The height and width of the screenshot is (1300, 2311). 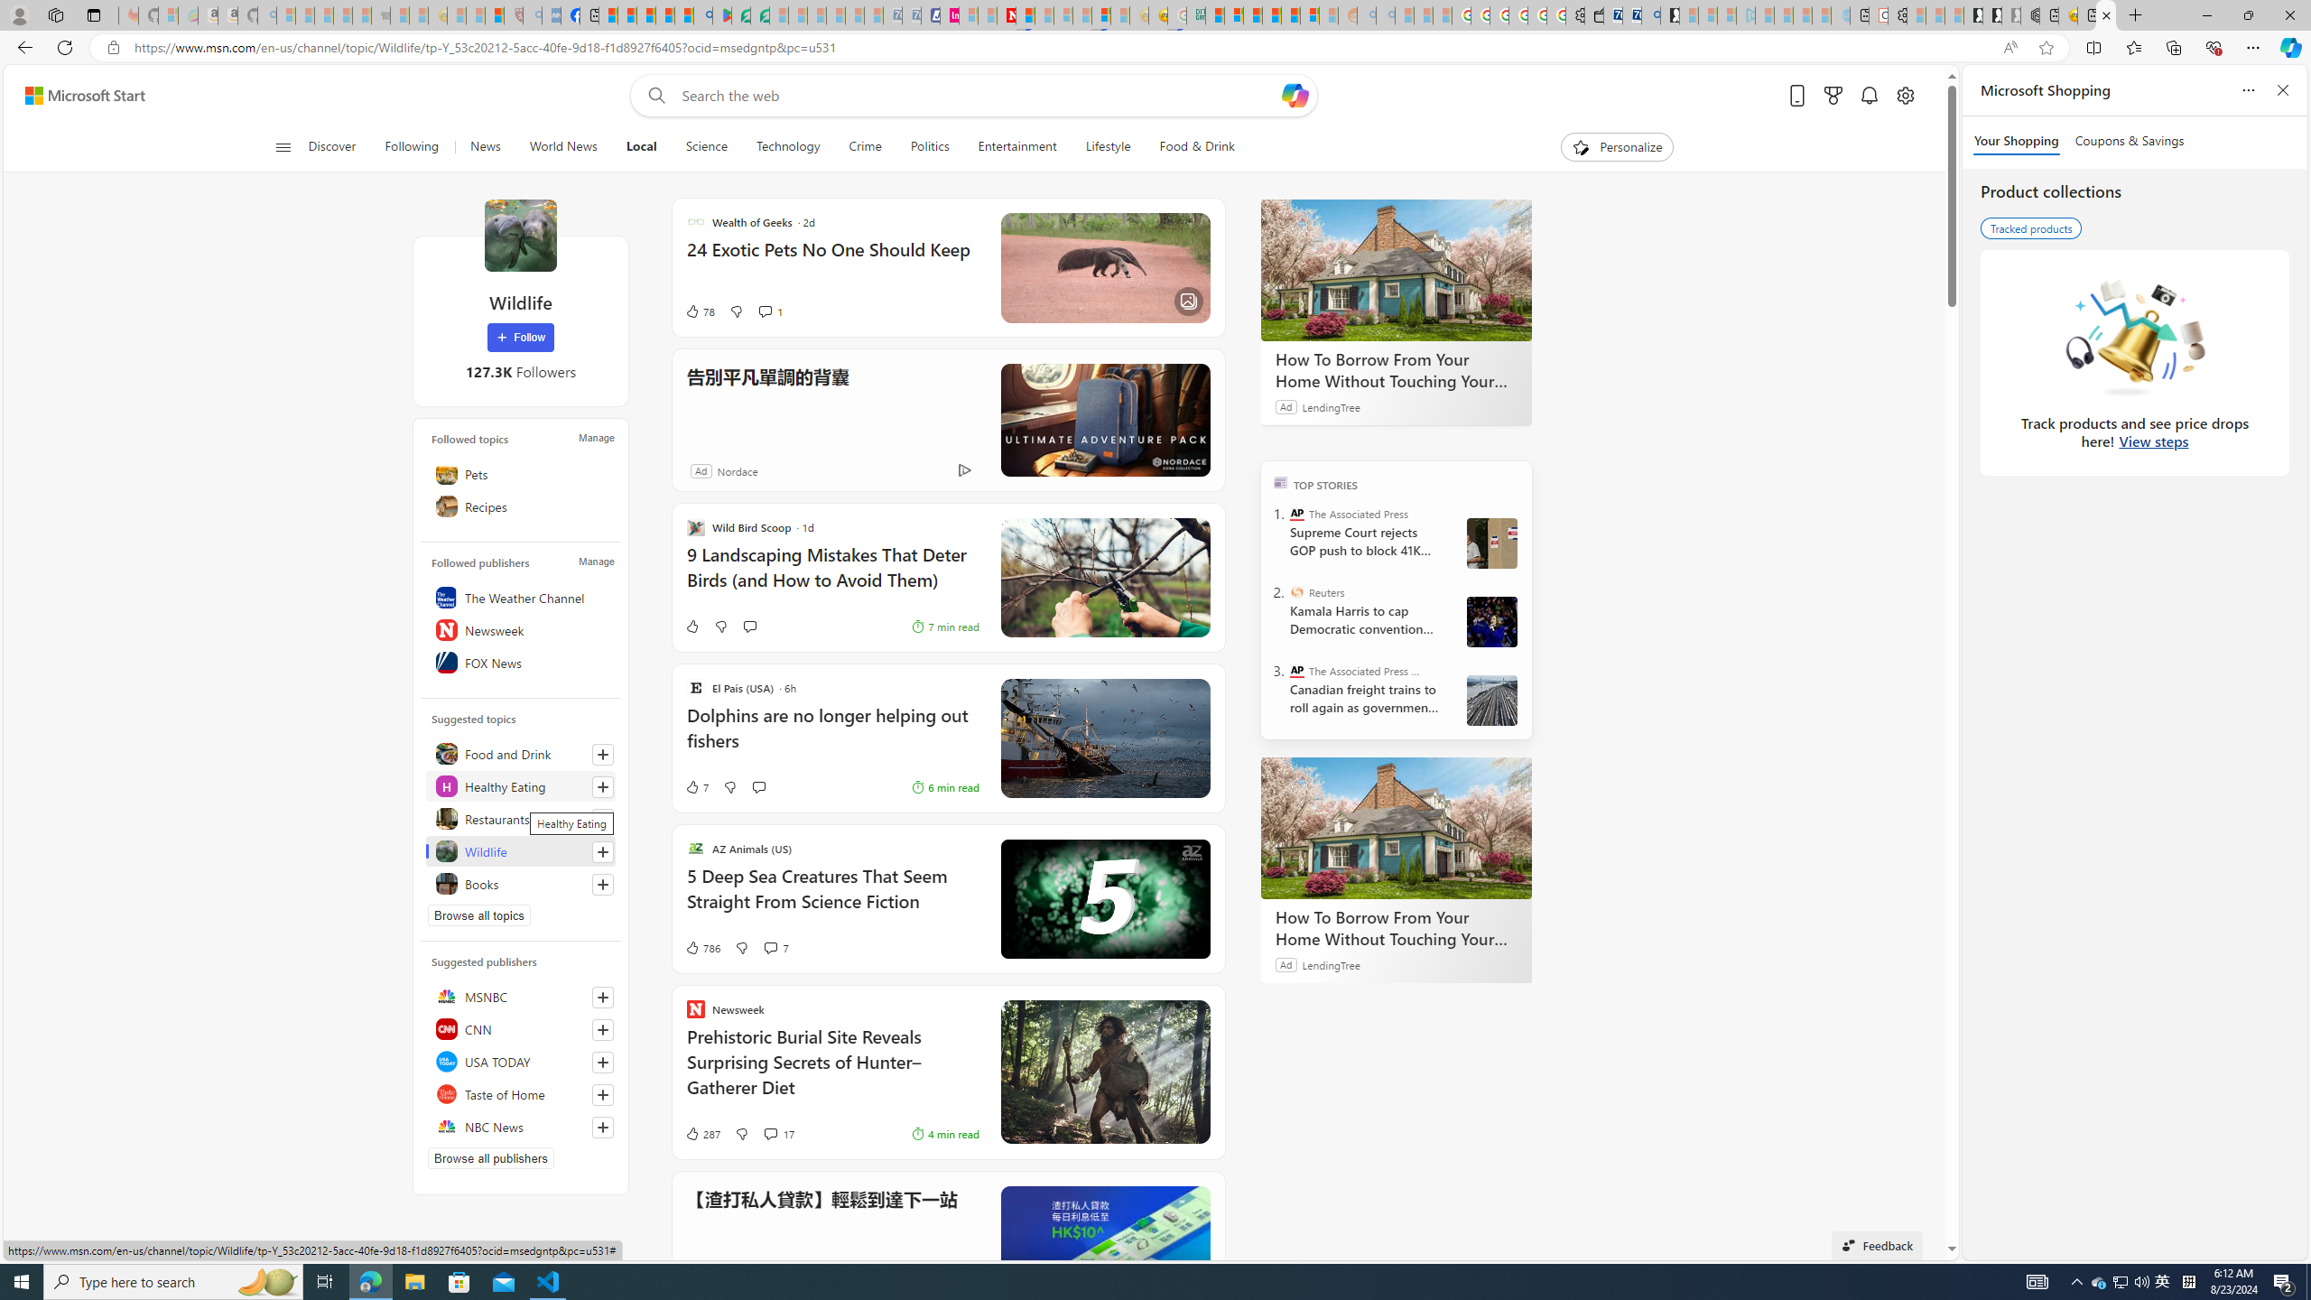 What do you see at coordinates (603, 1127) in the screenshot?
I see `Follow this source` at bounding box center [603, 1127].